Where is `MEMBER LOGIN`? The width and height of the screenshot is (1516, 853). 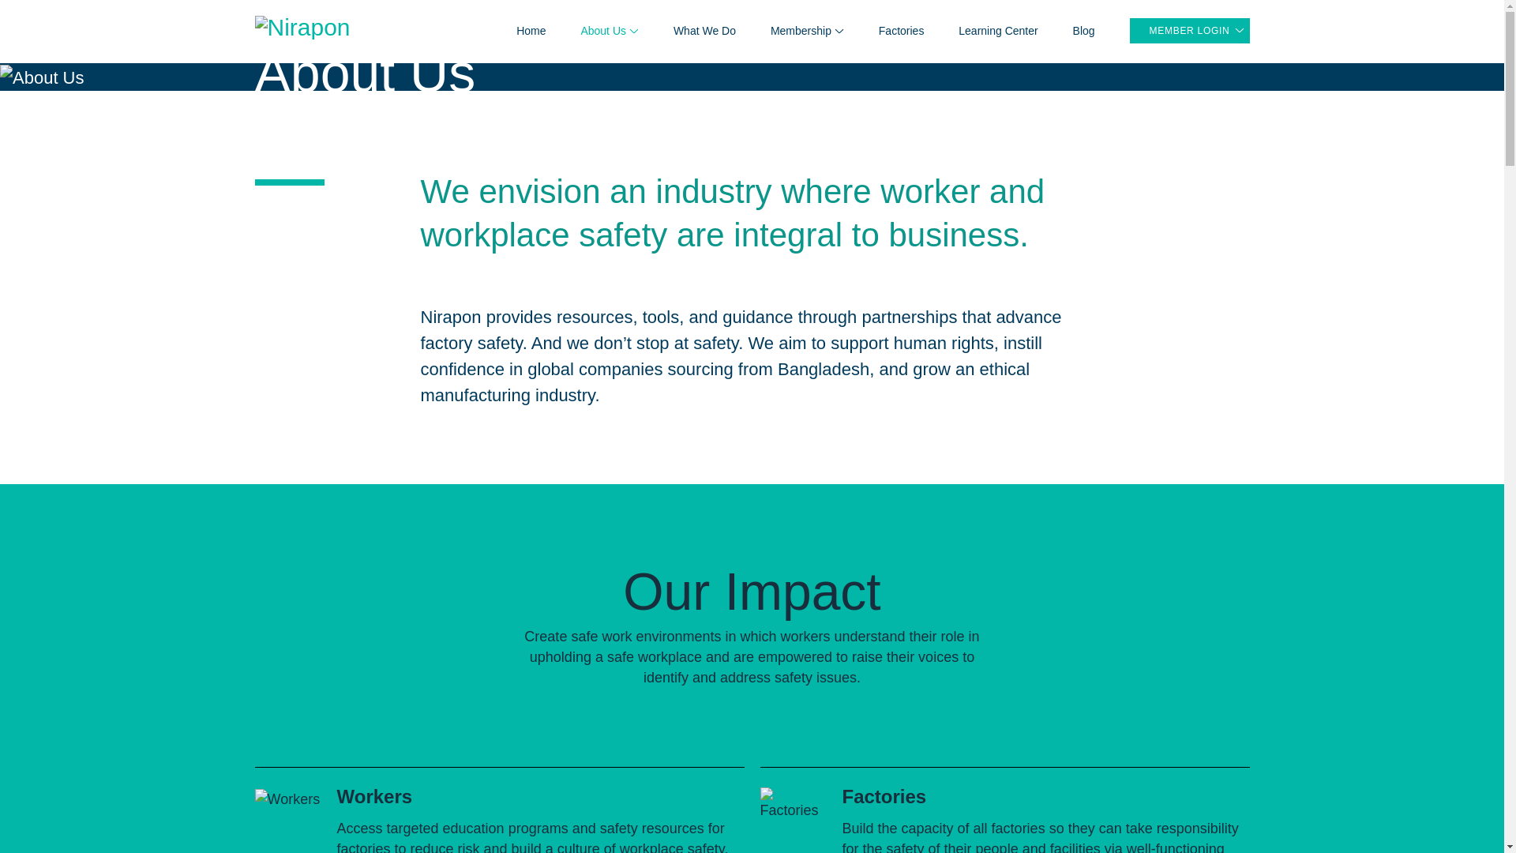 MEMBER LOGIN is located at coordinates (1189, 30).